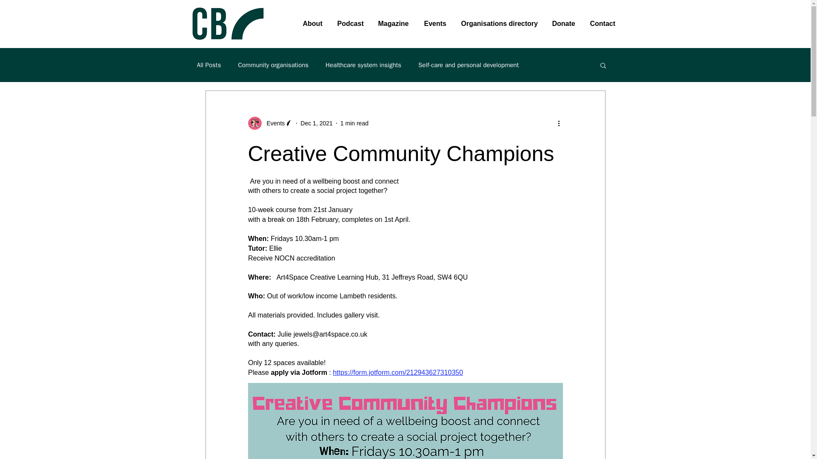  Describe the element at coordinates (273, 123) in the screenshot. I see `Events` at that location.